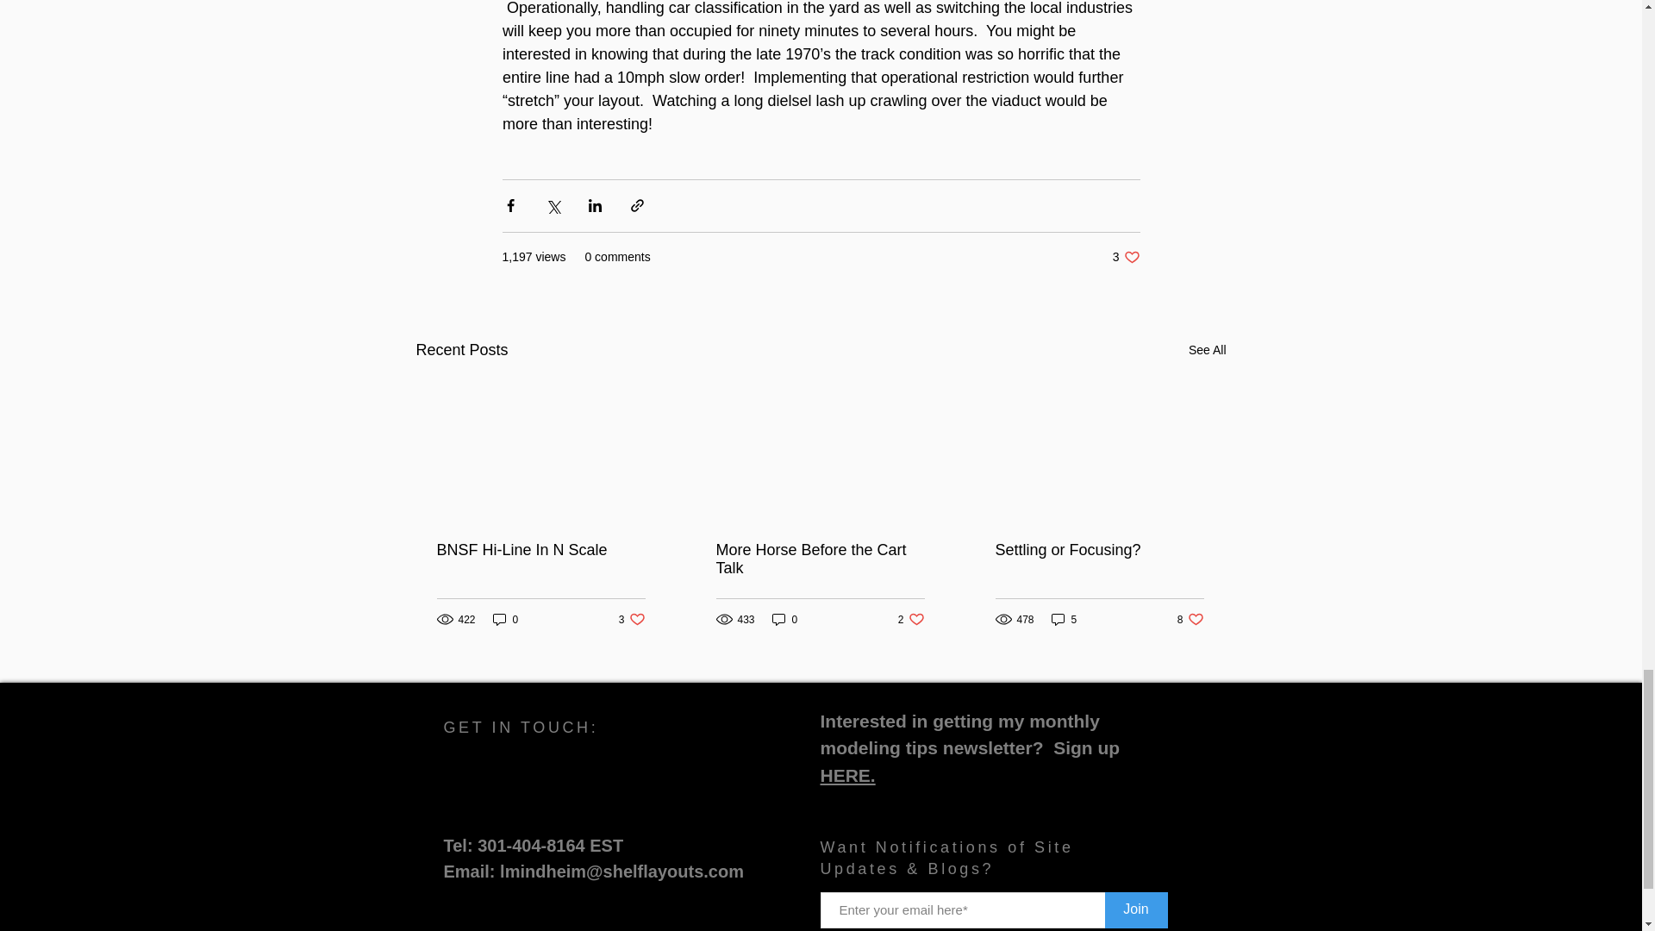  I want to click on Join, so click(848, 775).